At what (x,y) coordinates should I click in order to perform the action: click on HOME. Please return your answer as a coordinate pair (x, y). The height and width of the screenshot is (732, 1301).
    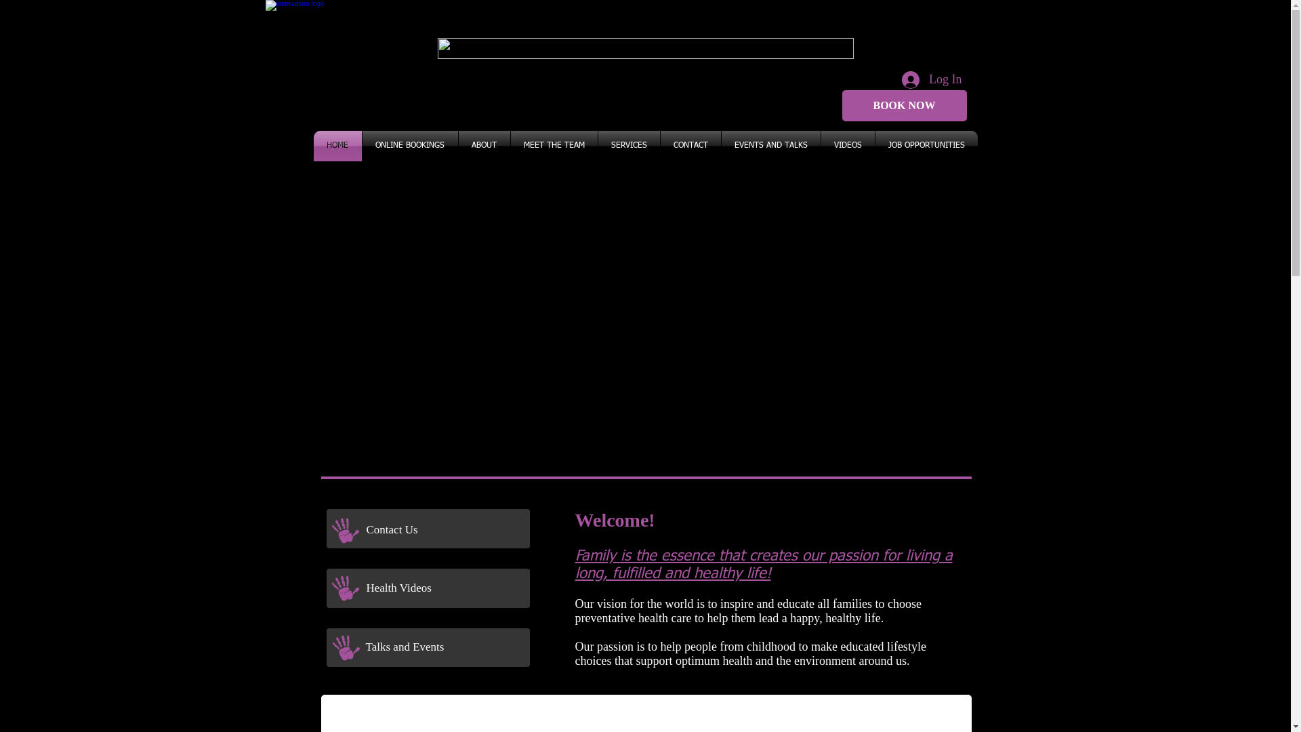
    Looking at the image, I should click on (337, 146).